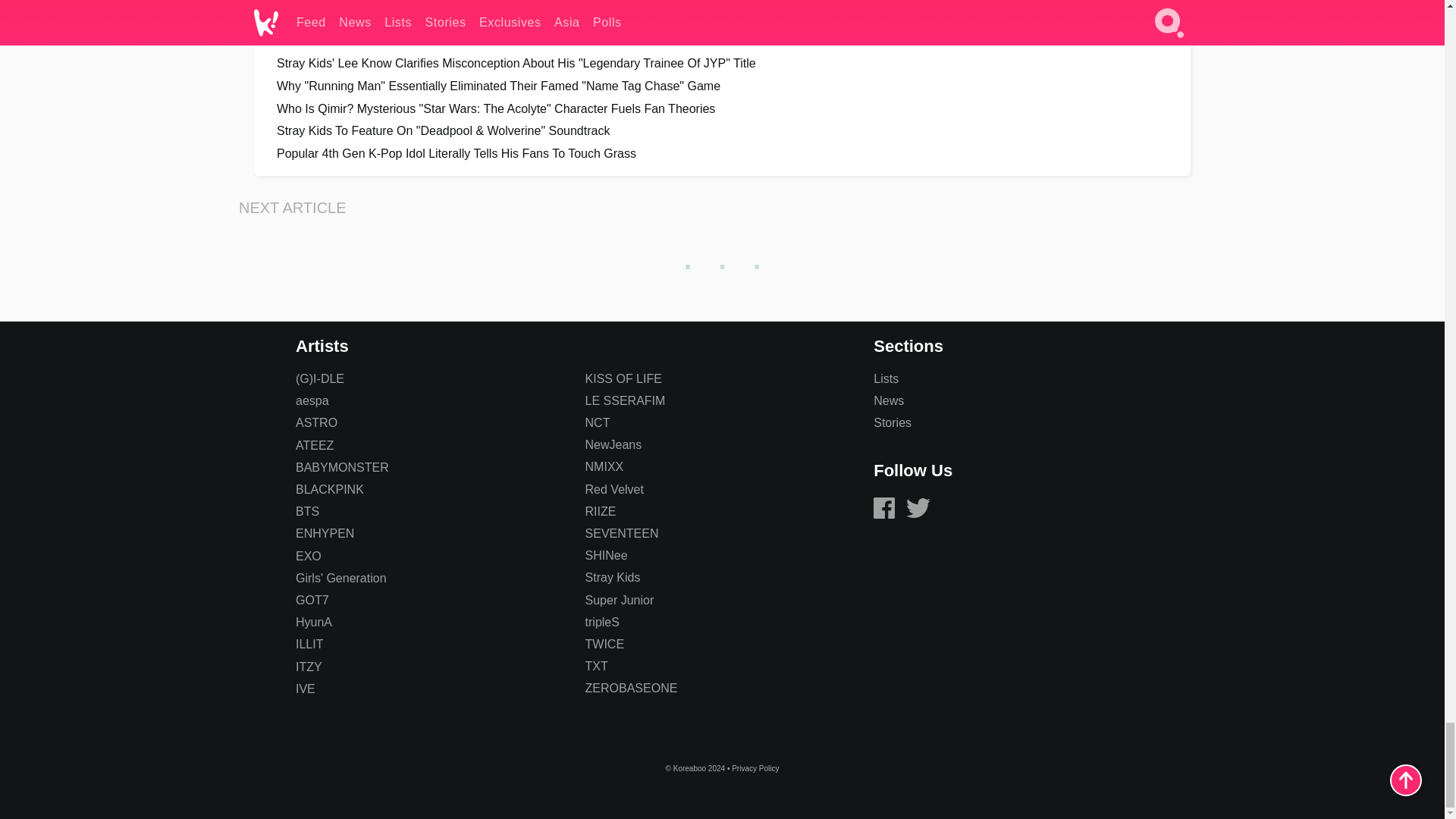  Describe the element at coordinates (341, 467) in the screenshot. I see `BABYMONSTER` at that location.